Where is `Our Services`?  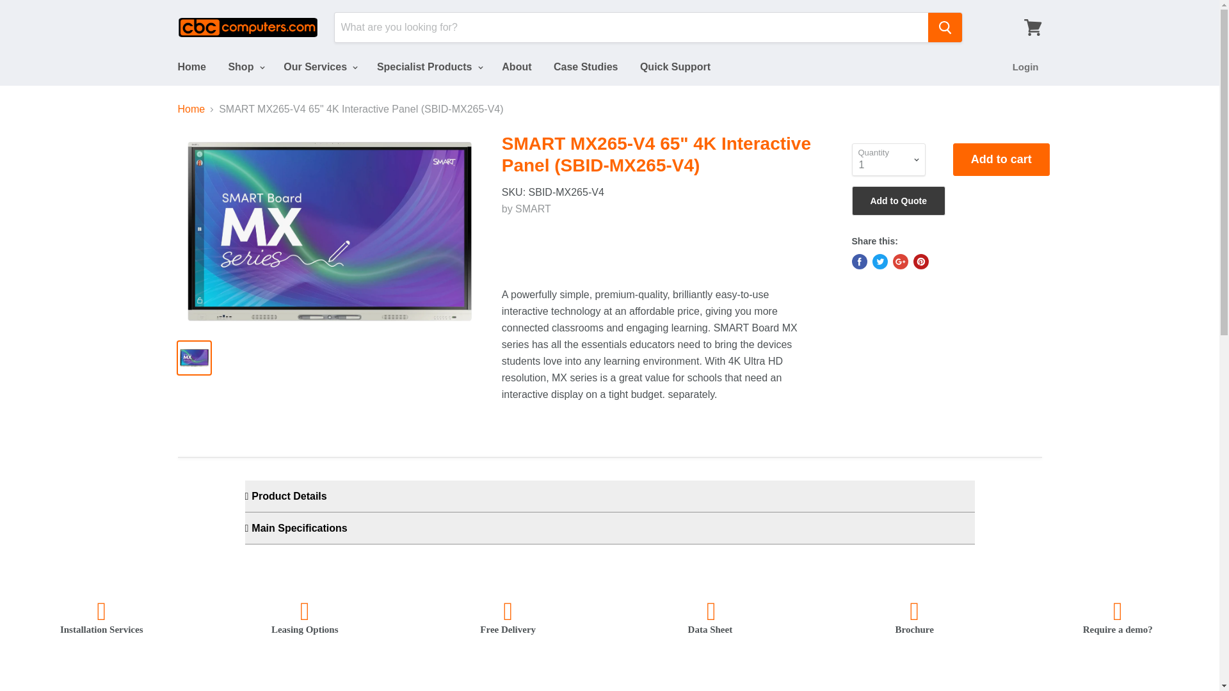 Our Services is located at coordinates (319, 67).